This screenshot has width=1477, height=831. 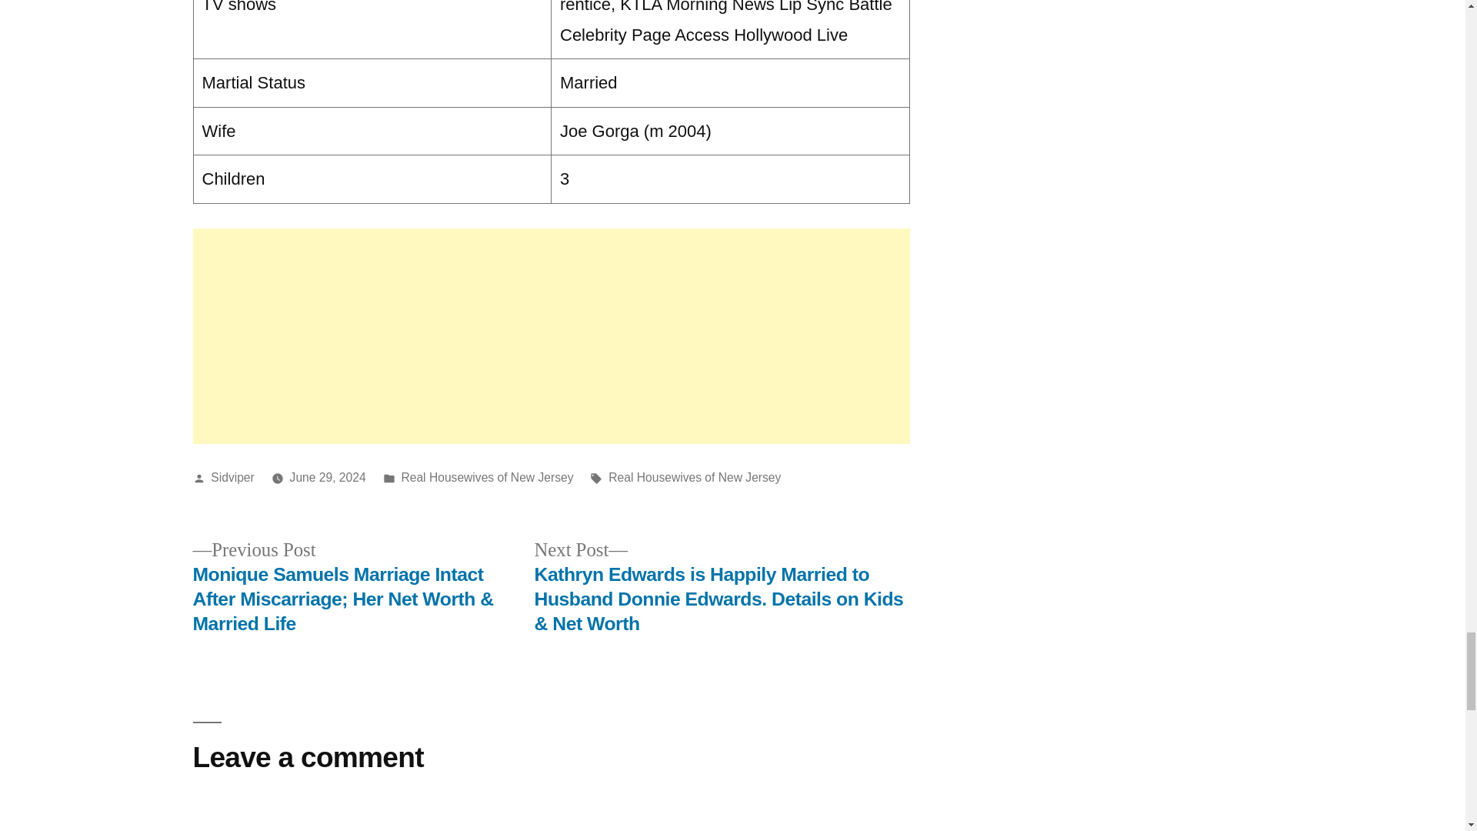 I want to click on Sidviper, so click(x=232, y=477).